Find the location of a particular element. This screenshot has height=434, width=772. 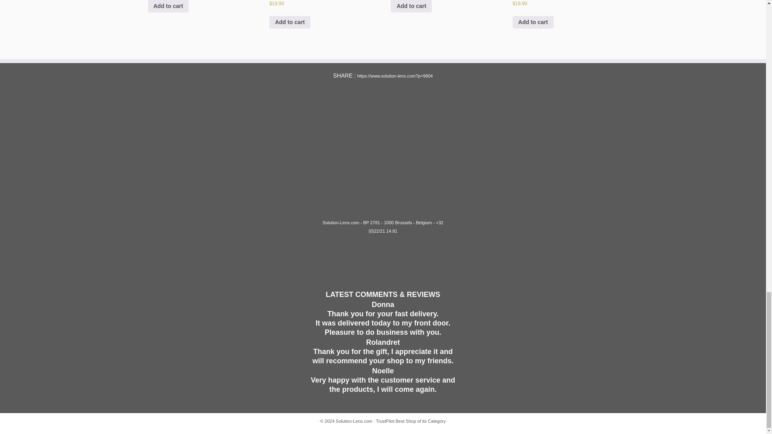

Solution-Lens.com is located at coordinates (354, 421).